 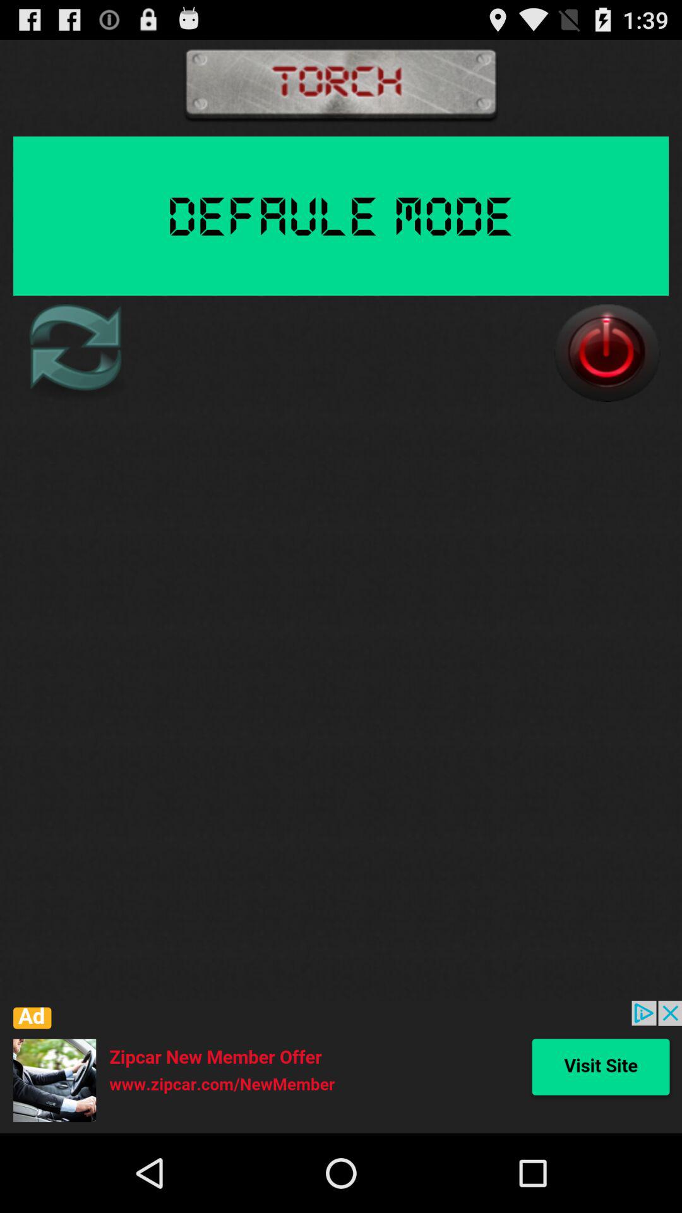 I want to click on refresh page, so click(x=75, y=353).